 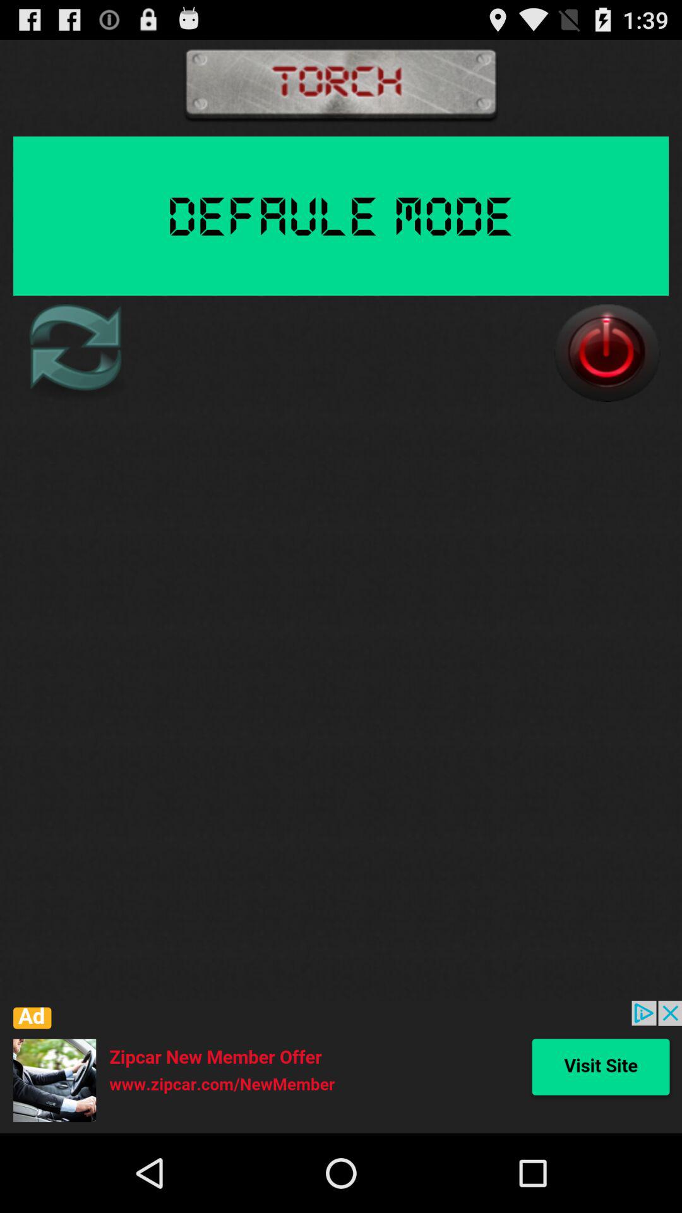 I want to click on refresh page, so click(x=75, y=353).